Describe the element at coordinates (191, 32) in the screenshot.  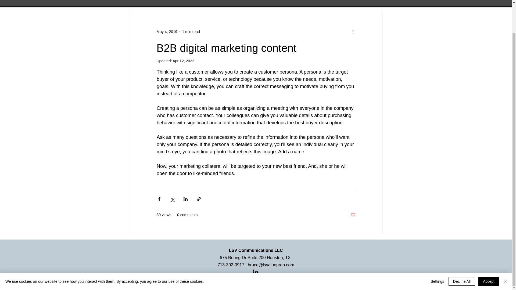
I see `1 min read` at that location.